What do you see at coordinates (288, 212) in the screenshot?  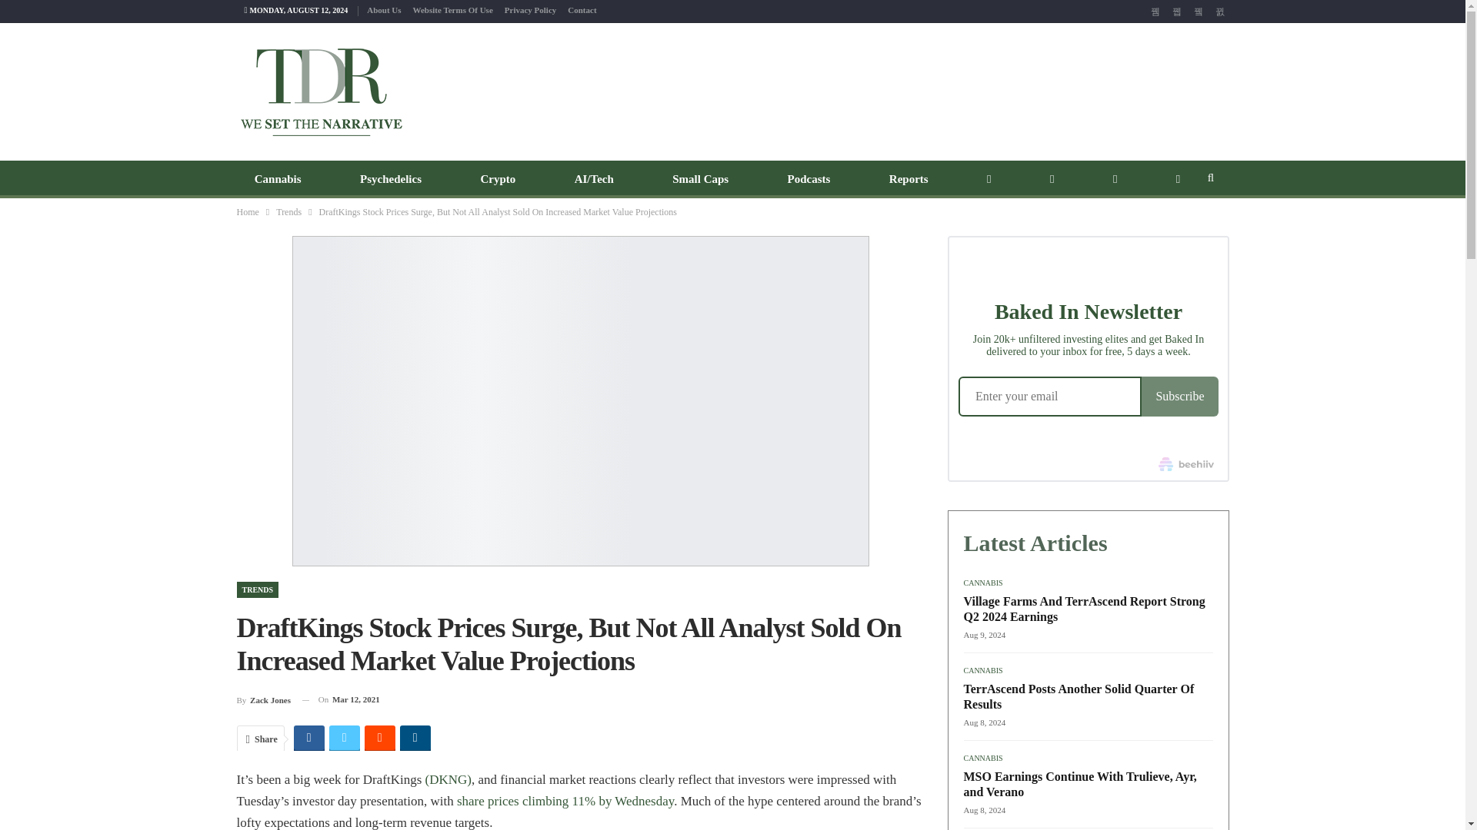 I see `Trends` at bounding box center [288, 212].